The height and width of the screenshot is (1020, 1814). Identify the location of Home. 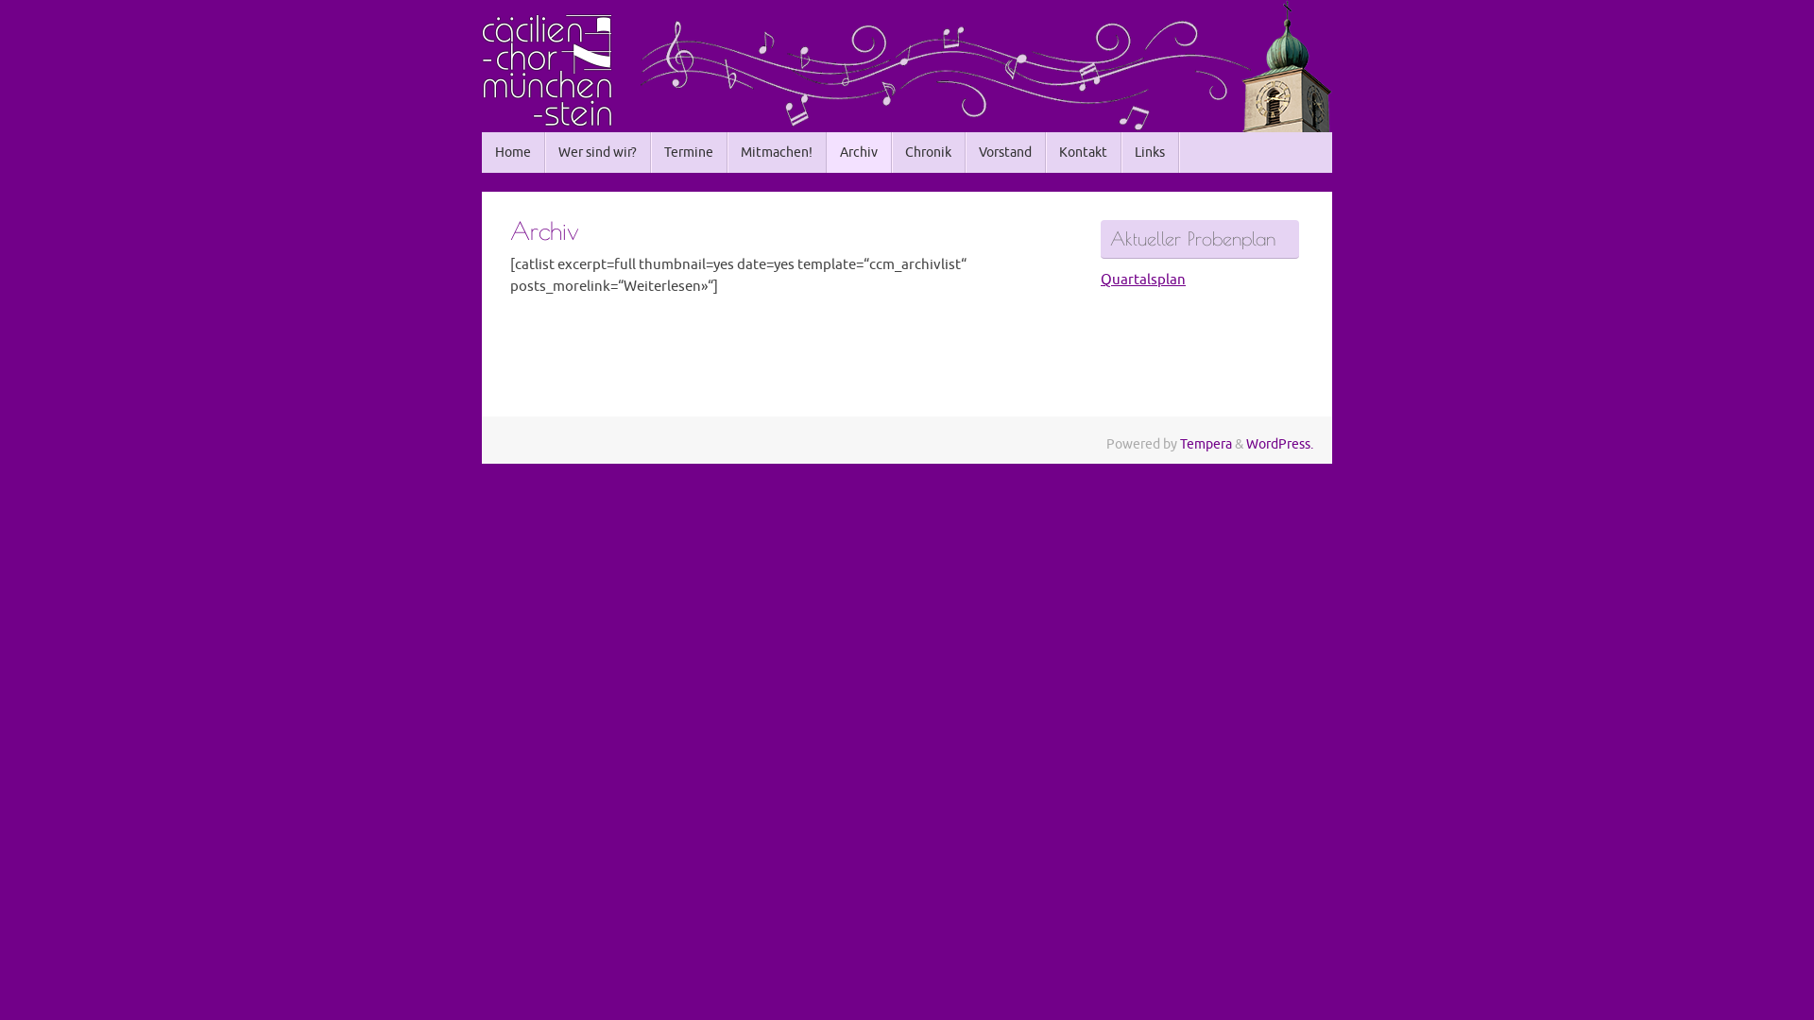
(514, 153).